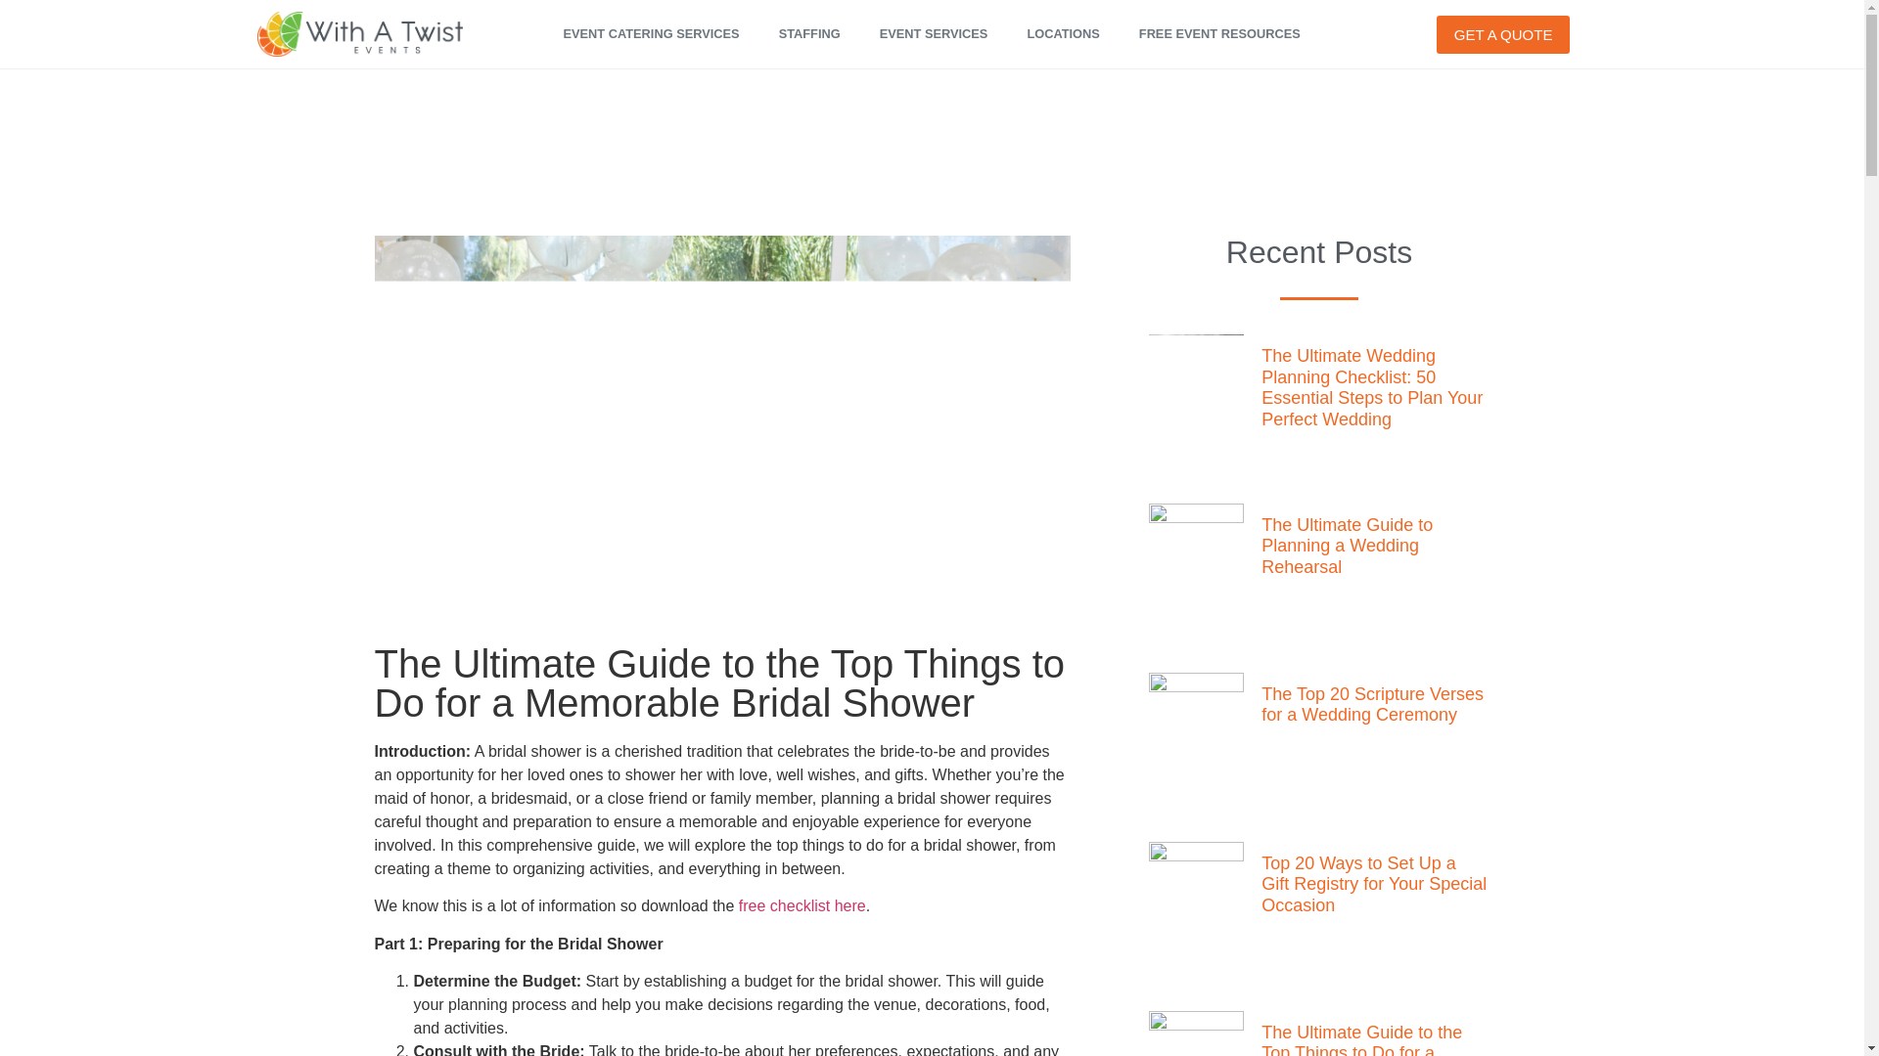 Image resolution: width=1879 pixels, height=1056 pixels. I want to click on Event Staffing Services, so click(809, 34).